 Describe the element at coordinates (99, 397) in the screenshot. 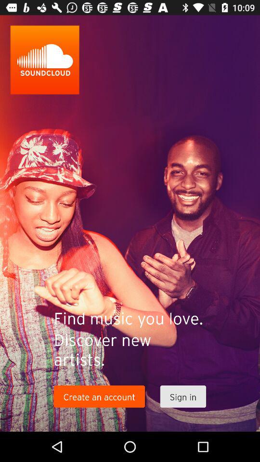

I see `select create an account icon` at that location.